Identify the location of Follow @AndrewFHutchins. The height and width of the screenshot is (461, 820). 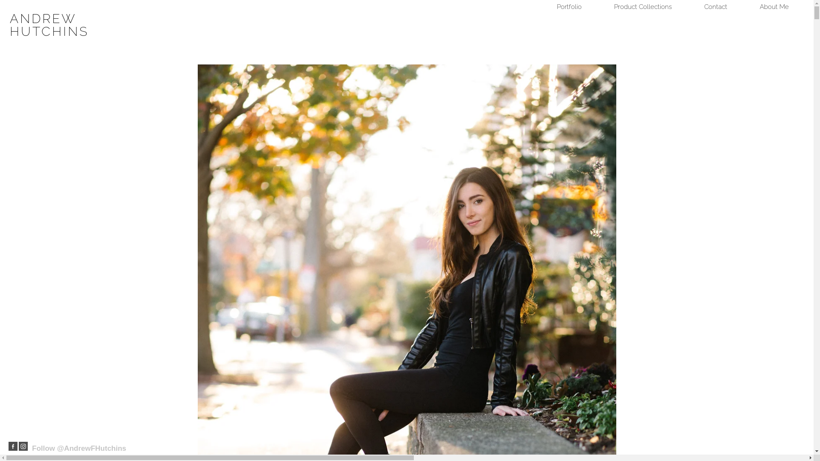
(79, 448).